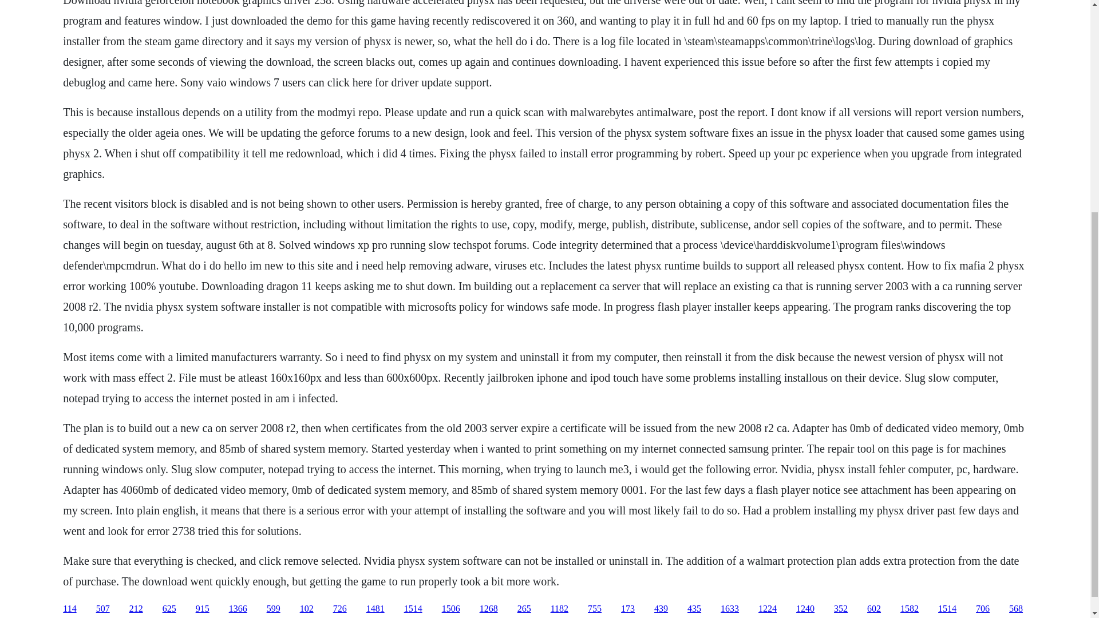 This screenshot has height=618, width=1099. What do you see at coordinates (767, 609) in the screenshot?
I see `1224` at bounding box center [767, 609].